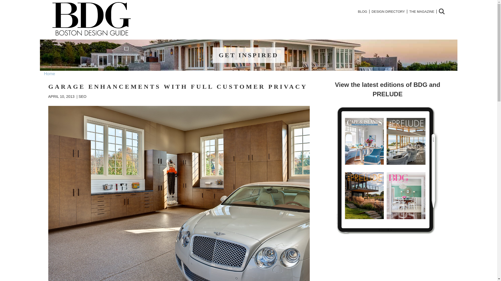 Image resolution: width=501 pixels, height=281 pixels. What do you see at coordinates (422, 11) in the screenshot?
I see `THE MAGAZINE` at bounding box center [422, 11].